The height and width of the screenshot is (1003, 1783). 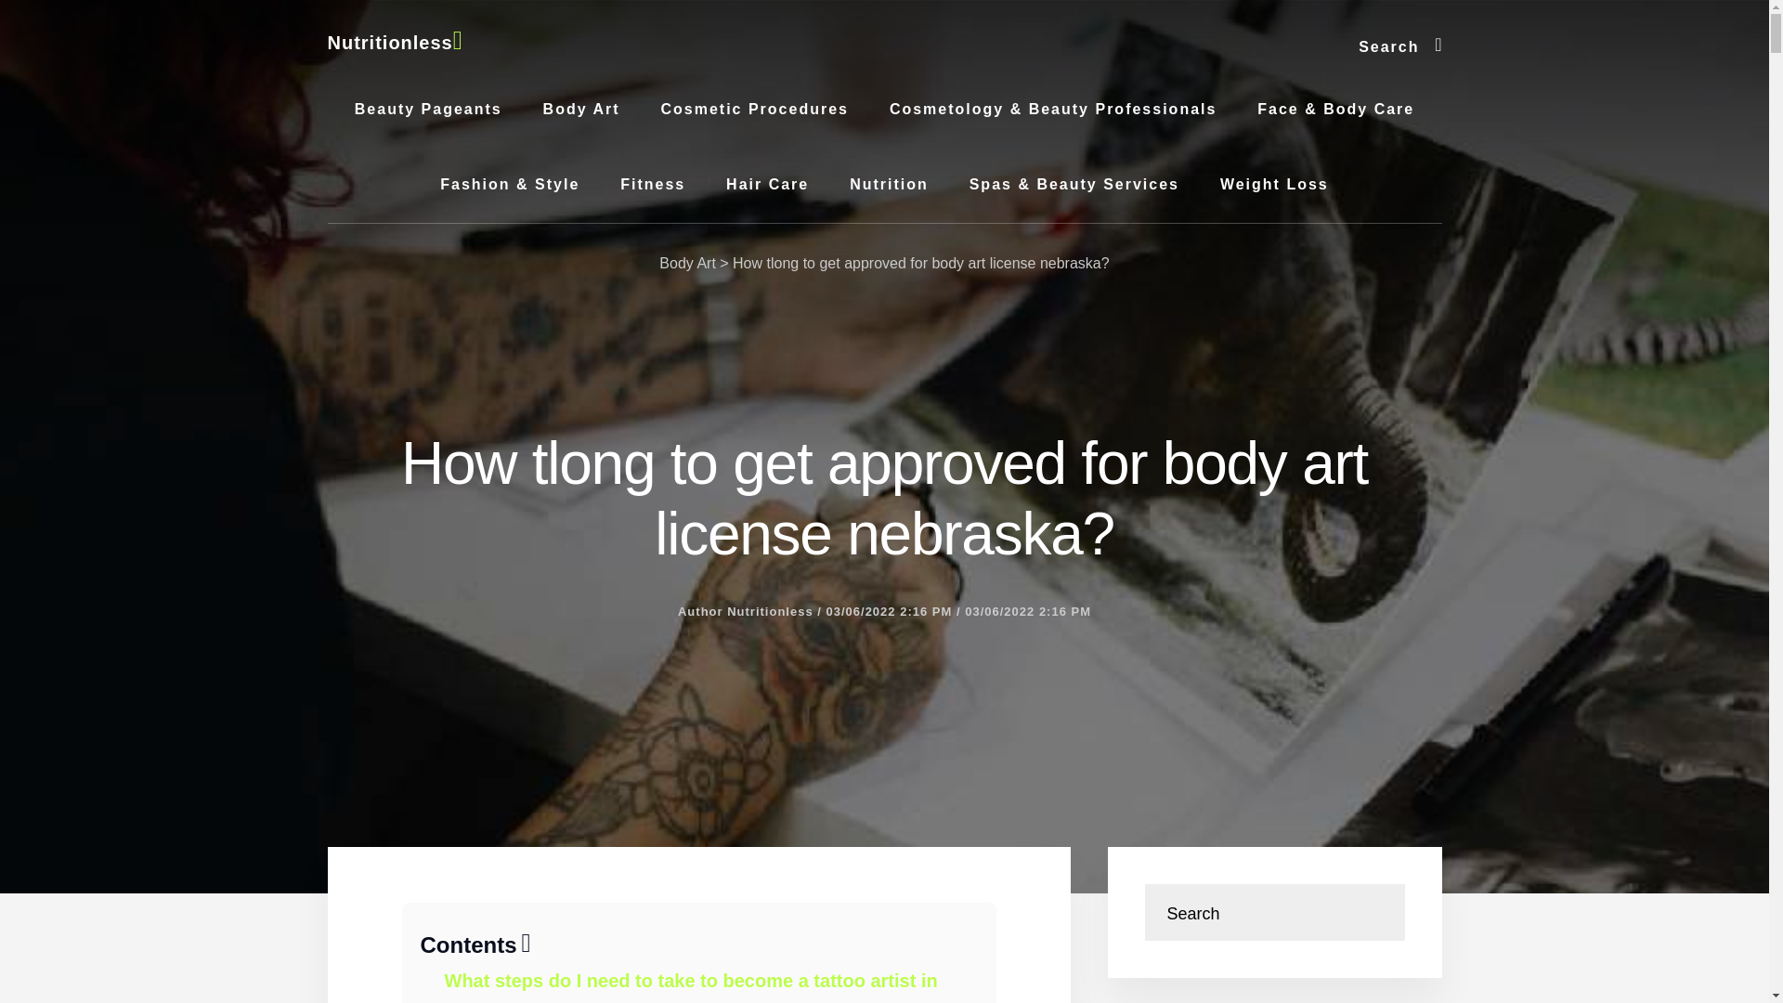 I want to click on Body Art, so click(x=687, y=263).